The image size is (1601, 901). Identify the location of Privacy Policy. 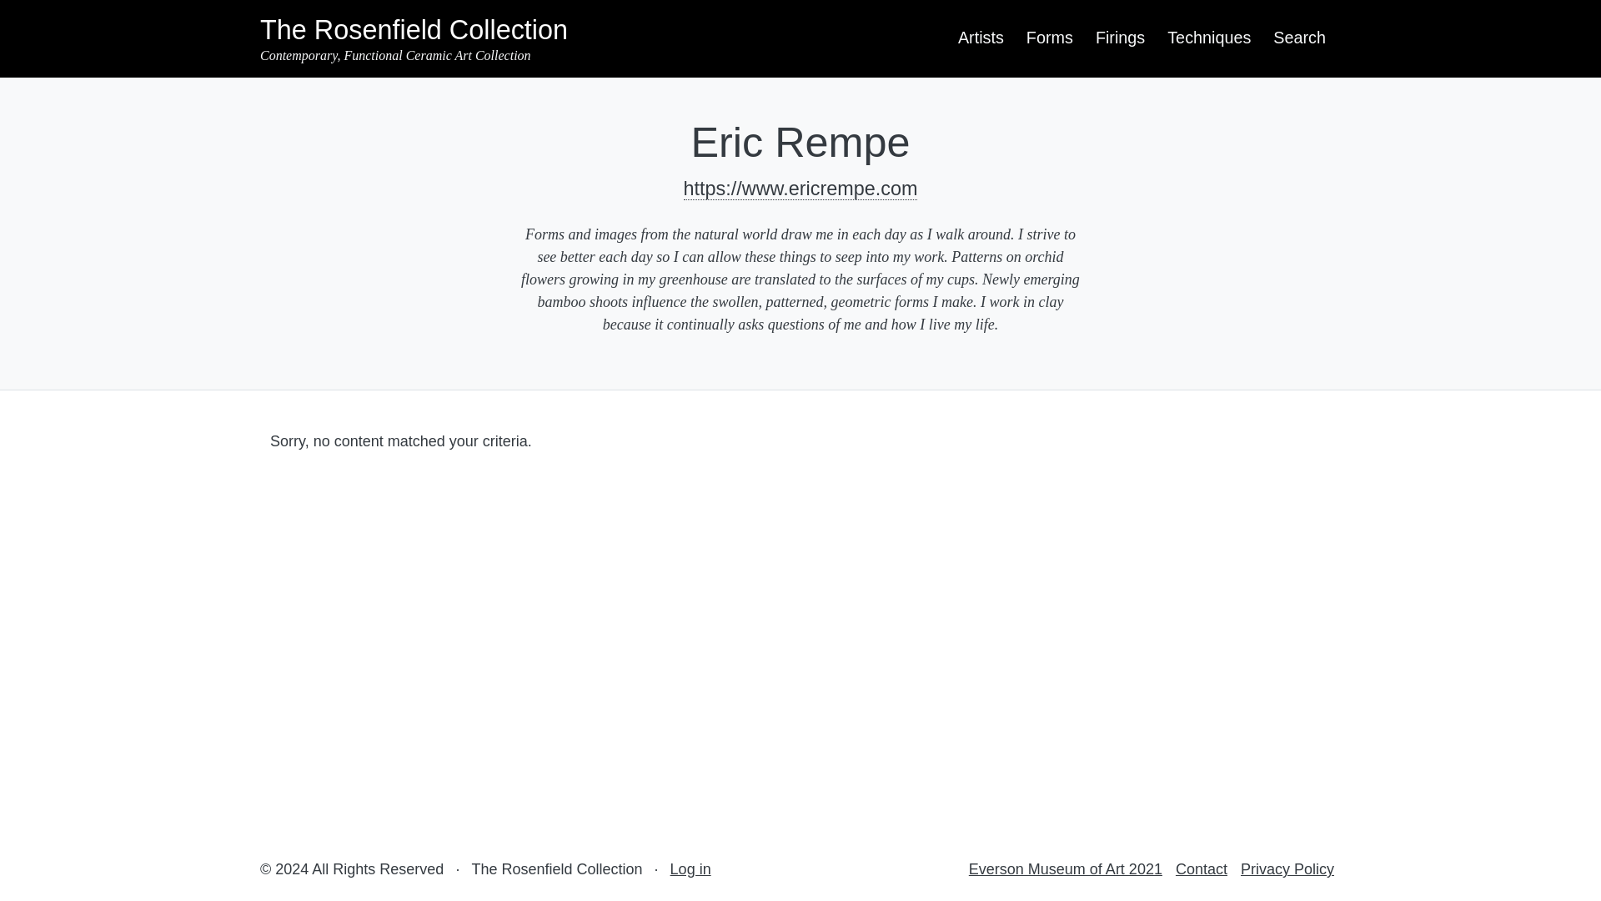
(1287, 869).